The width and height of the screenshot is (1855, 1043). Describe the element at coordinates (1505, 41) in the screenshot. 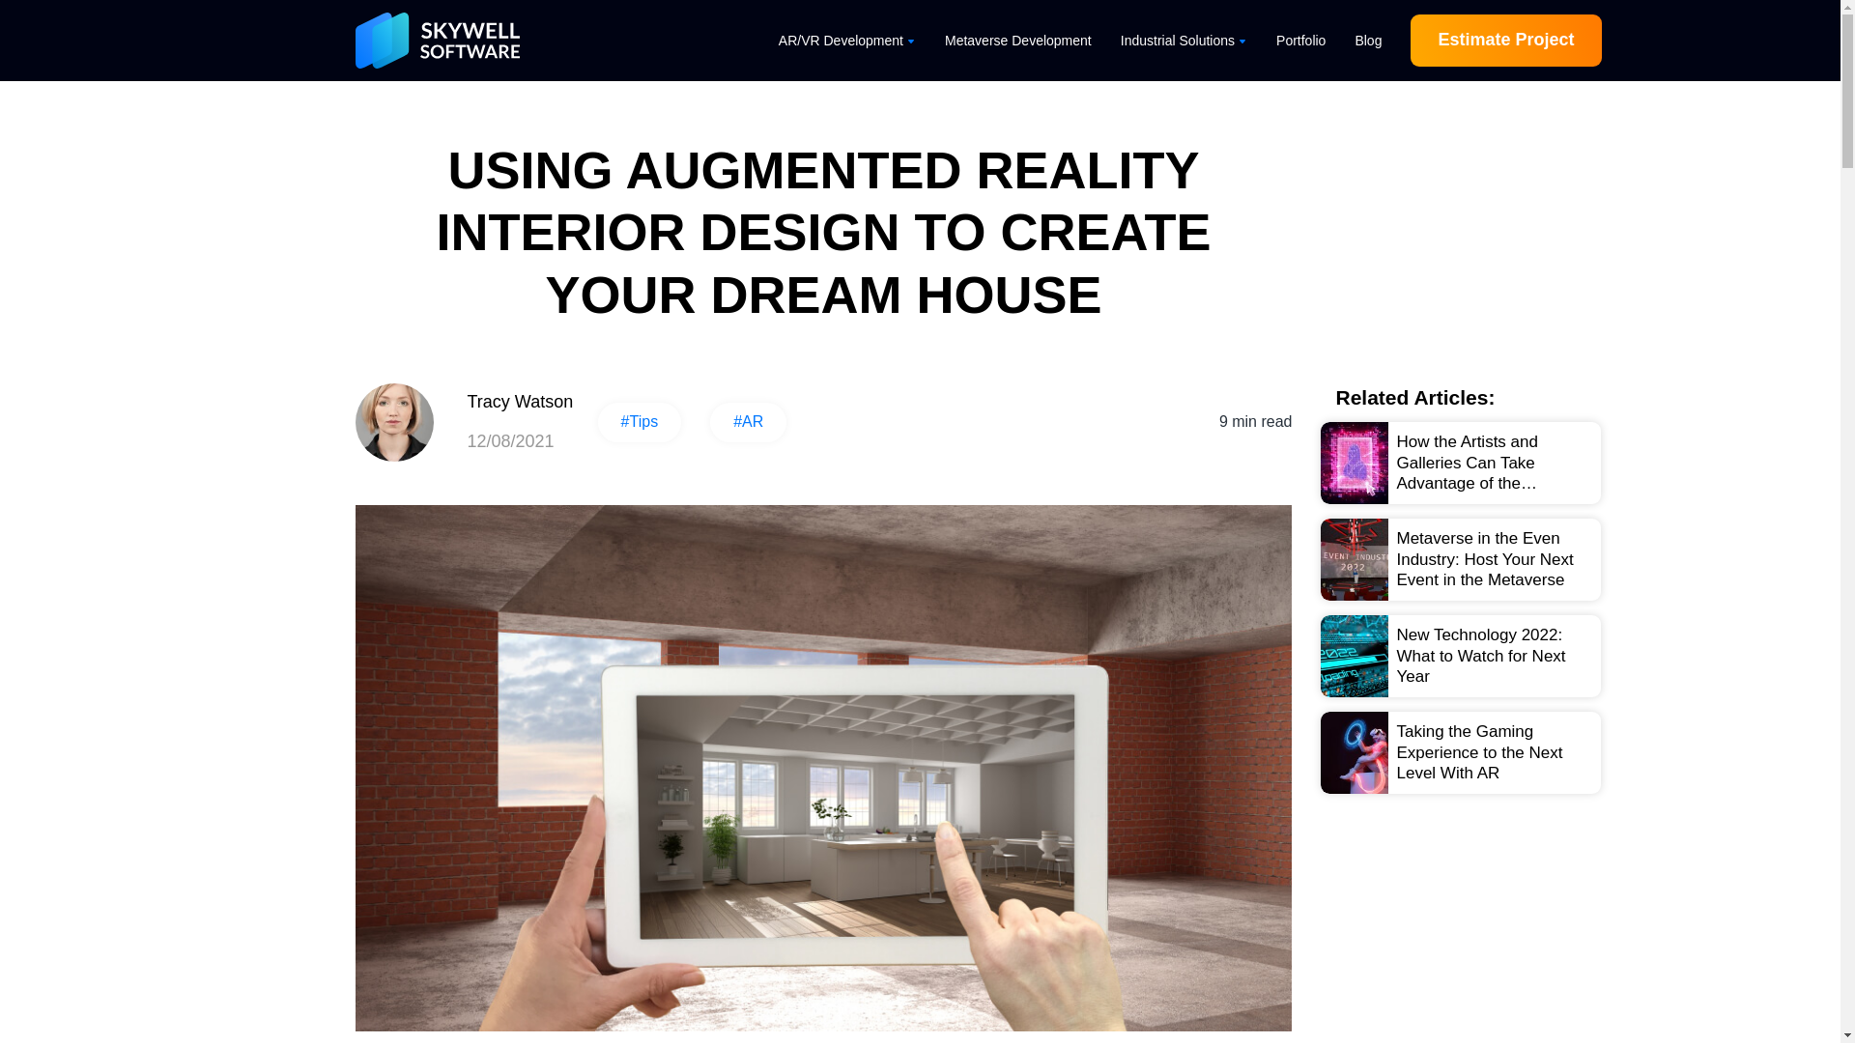

I see `Estimate Project` at that location.